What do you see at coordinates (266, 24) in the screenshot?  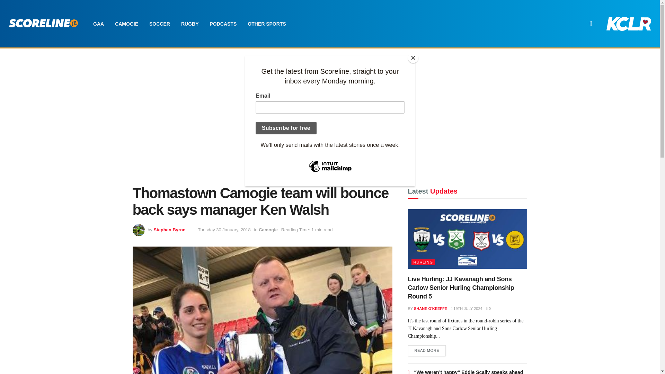 I see `OTHER SPORTS` at bounding box center [266, 24].